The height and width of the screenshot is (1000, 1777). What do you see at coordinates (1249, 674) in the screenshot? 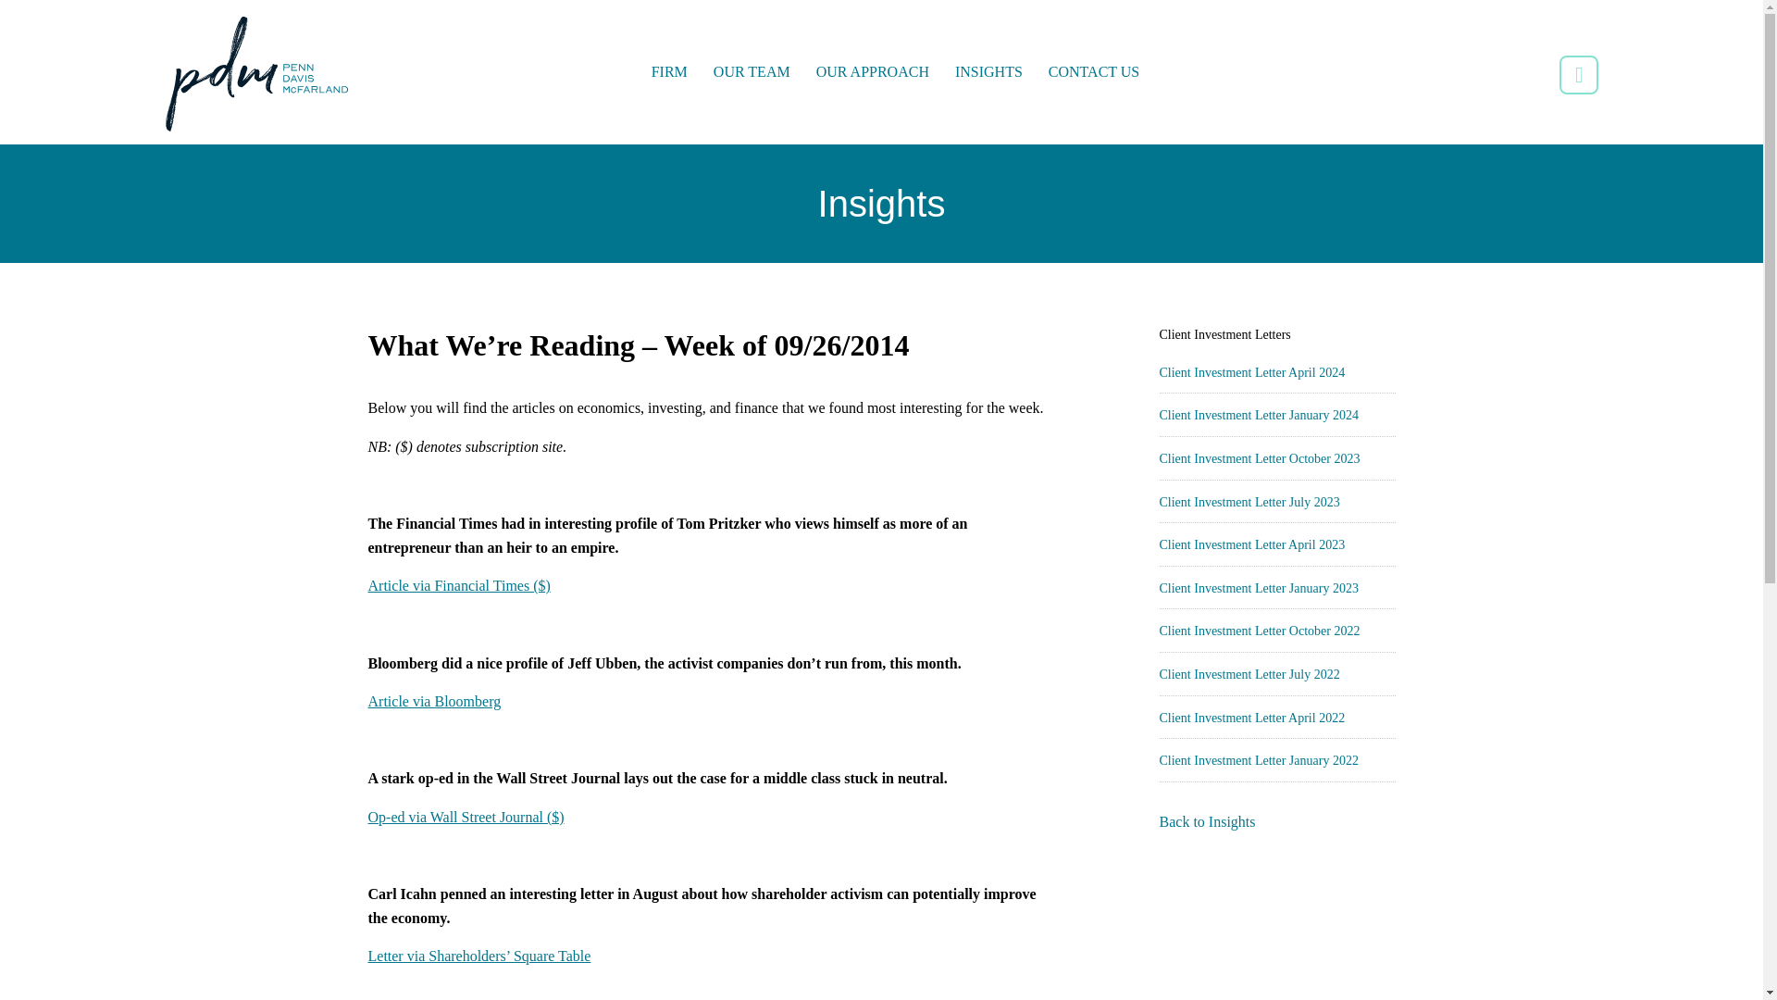
I see `Client Investment Letter July 2022` at bounding box center [1249, 674].